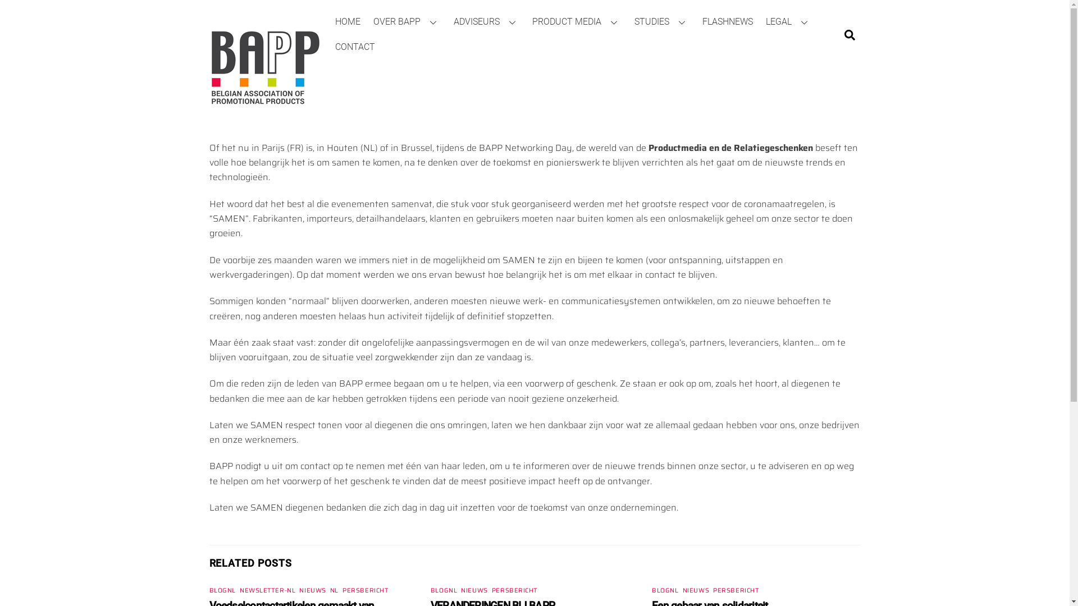 The height and width of the screenshot is (606, 1078). What do you see at coordinates (850, 35) in the screenshot?
I see `Search` at bounding box center [850, 35].